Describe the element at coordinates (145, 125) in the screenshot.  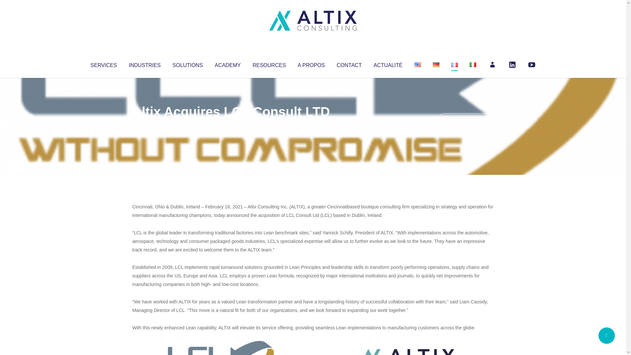
I see `Altix` at that location.